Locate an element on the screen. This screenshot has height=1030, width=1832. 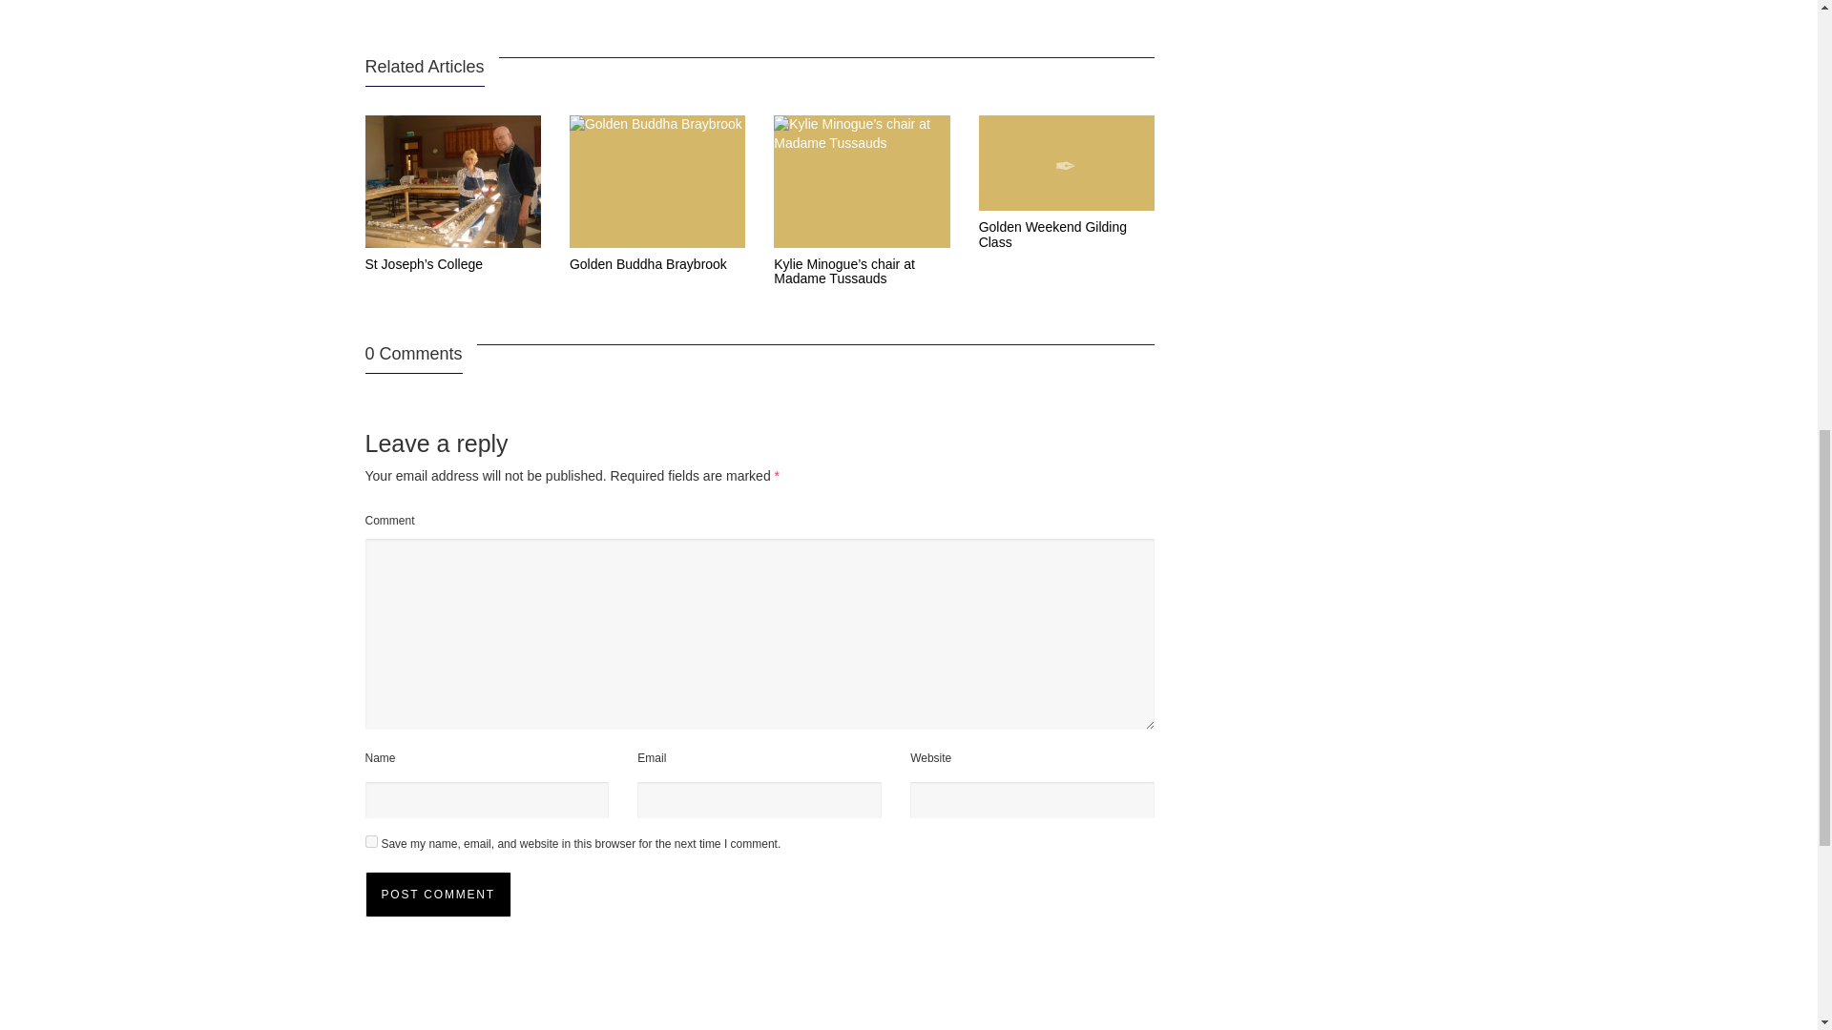
Permanent Link to Golden Weekend Gilding Class is located at coordinates (1051, 235).